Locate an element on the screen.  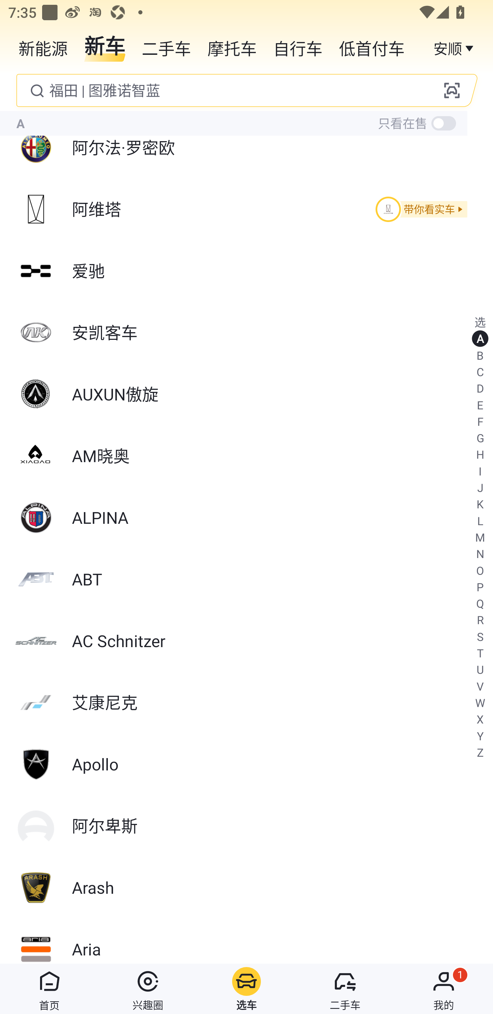
AUXUN傲旋 is located at coordinates (246, 394).